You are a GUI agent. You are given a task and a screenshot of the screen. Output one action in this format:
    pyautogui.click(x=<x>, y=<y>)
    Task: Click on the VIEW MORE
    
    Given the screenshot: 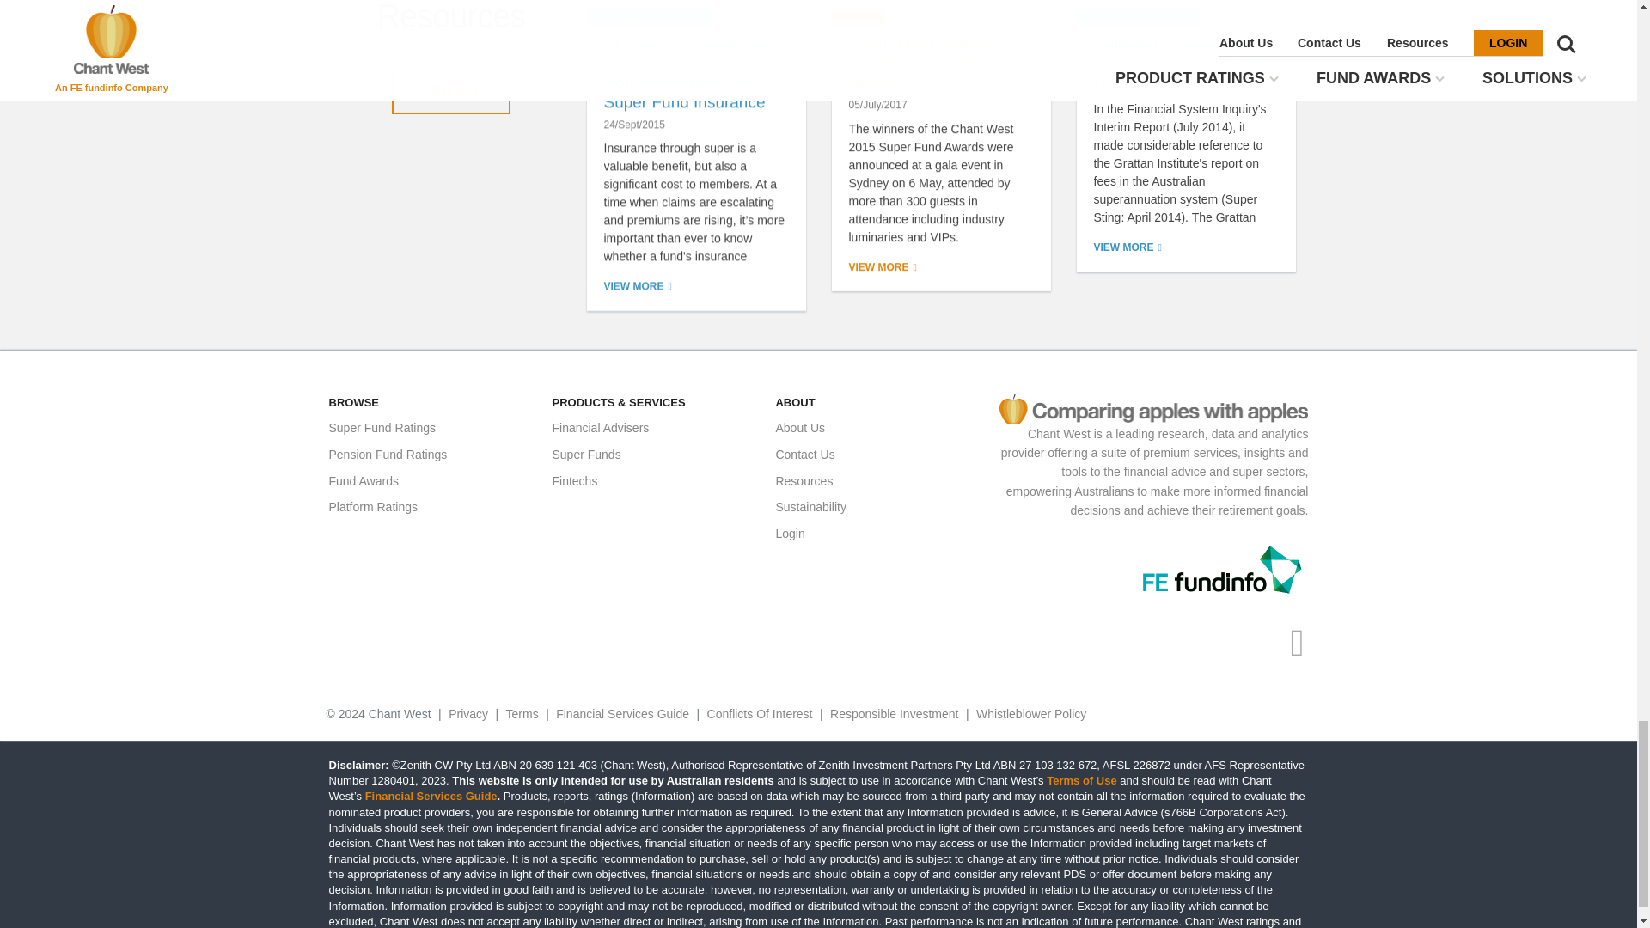 What is the action you would take?
    pyautogui.click(x=883, y=266)
    